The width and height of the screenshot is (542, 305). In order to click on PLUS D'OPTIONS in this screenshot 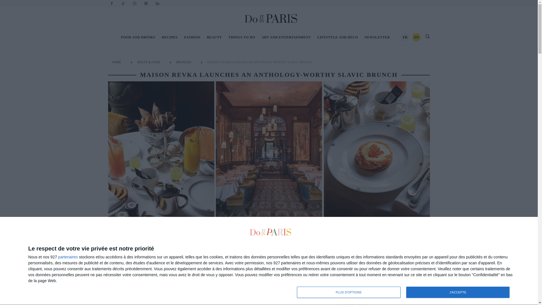, I will do `click(405, 293)`.